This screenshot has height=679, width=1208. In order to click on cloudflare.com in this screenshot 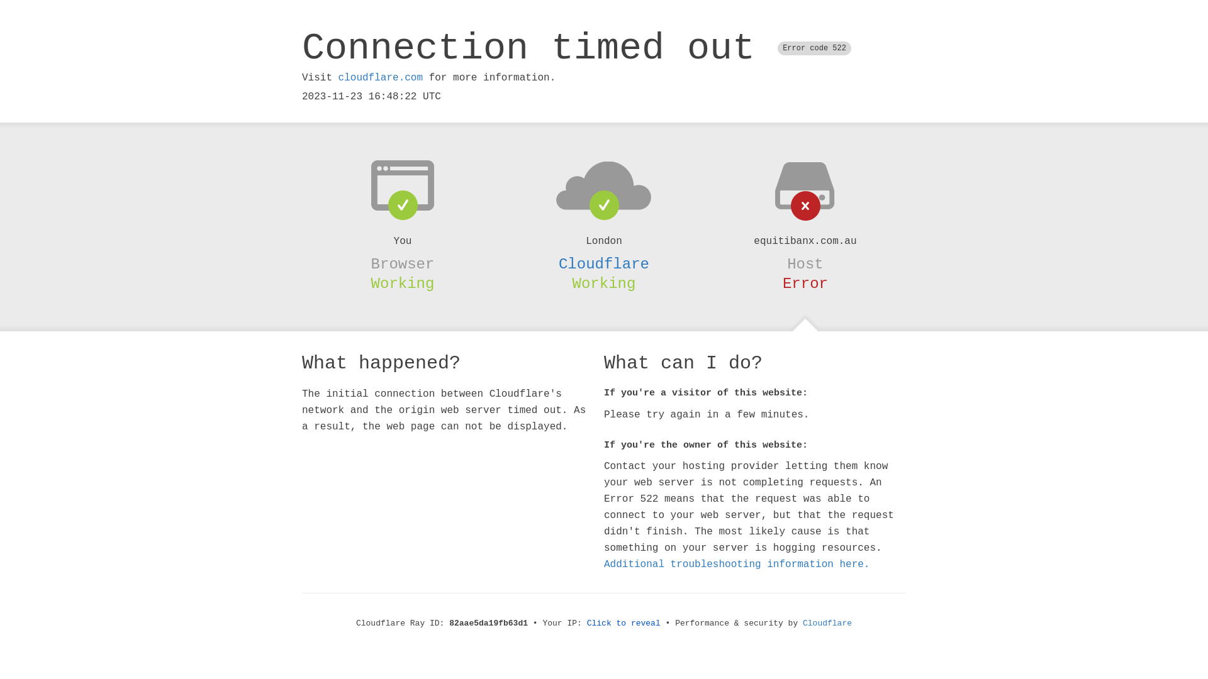, I will do `click(381, 78)`.